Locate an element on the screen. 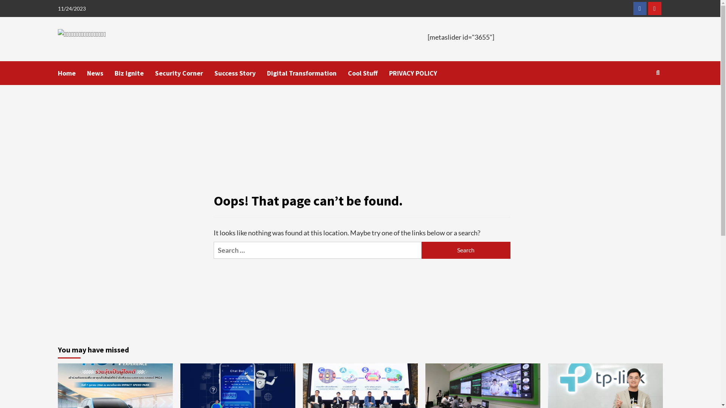 This screenshot has height=408, width=726. Search is located at coordinates (641, 97).